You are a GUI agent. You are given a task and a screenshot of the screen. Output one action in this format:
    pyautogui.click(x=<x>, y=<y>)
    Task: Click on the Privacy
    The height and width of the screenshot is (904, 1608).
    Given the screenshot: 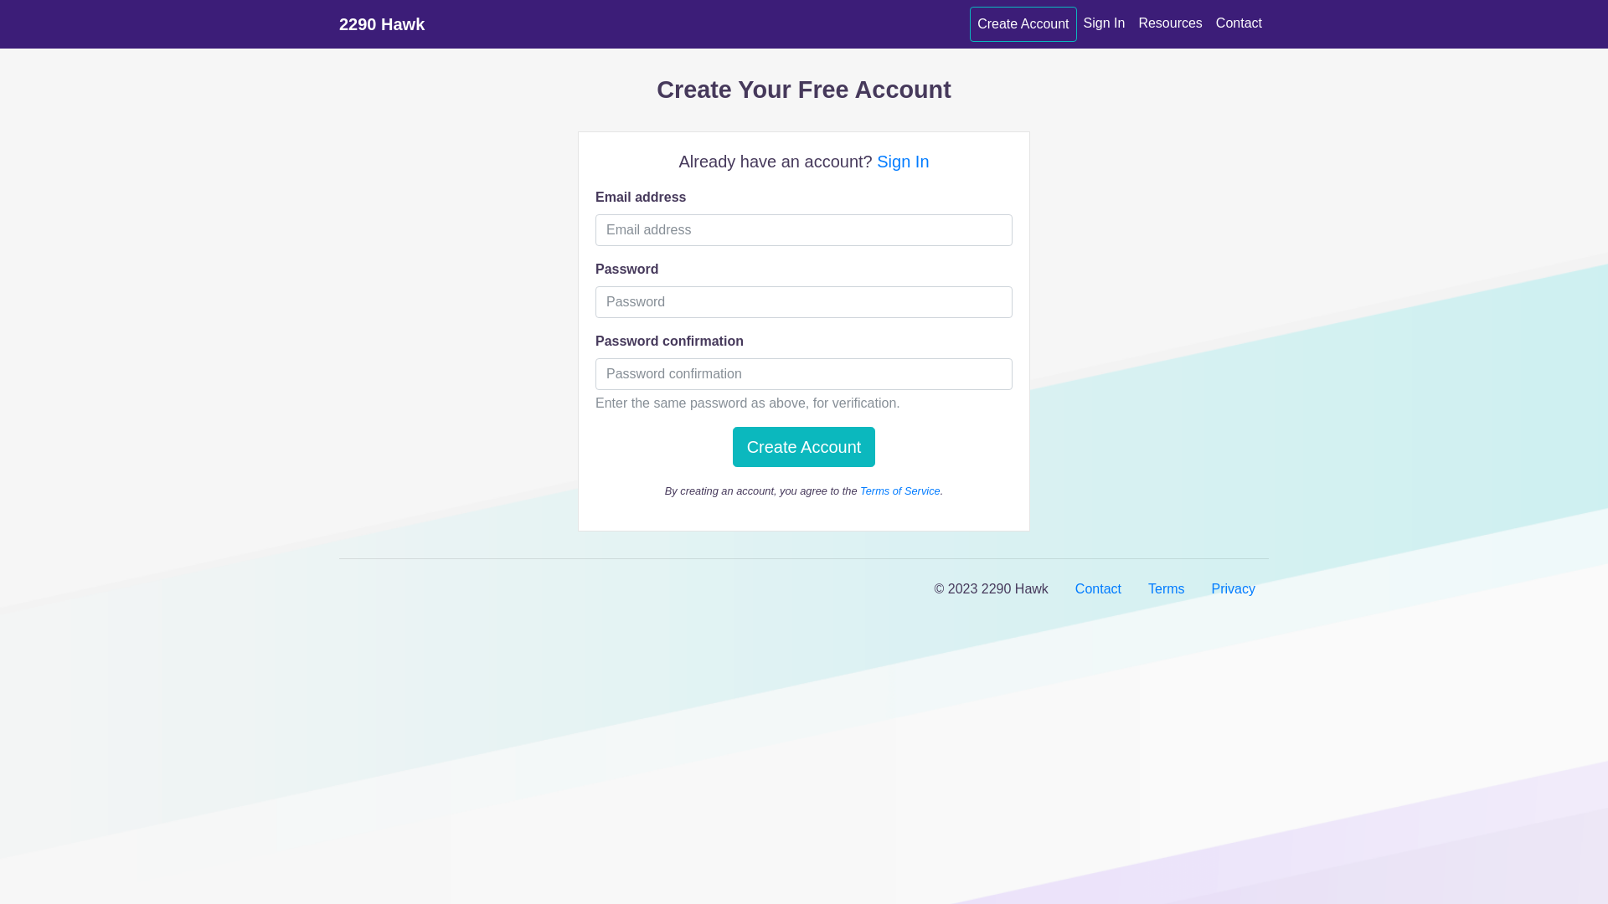 What is the action you would take?
    pyautogui.click(x=1234, y=589)
    